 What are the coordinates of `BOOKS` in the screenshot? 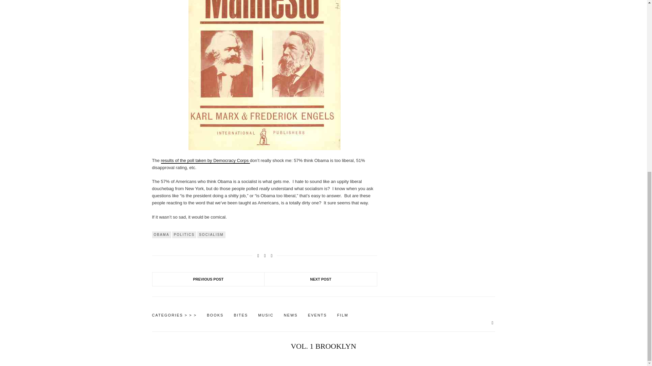 It's located at (215, 315).